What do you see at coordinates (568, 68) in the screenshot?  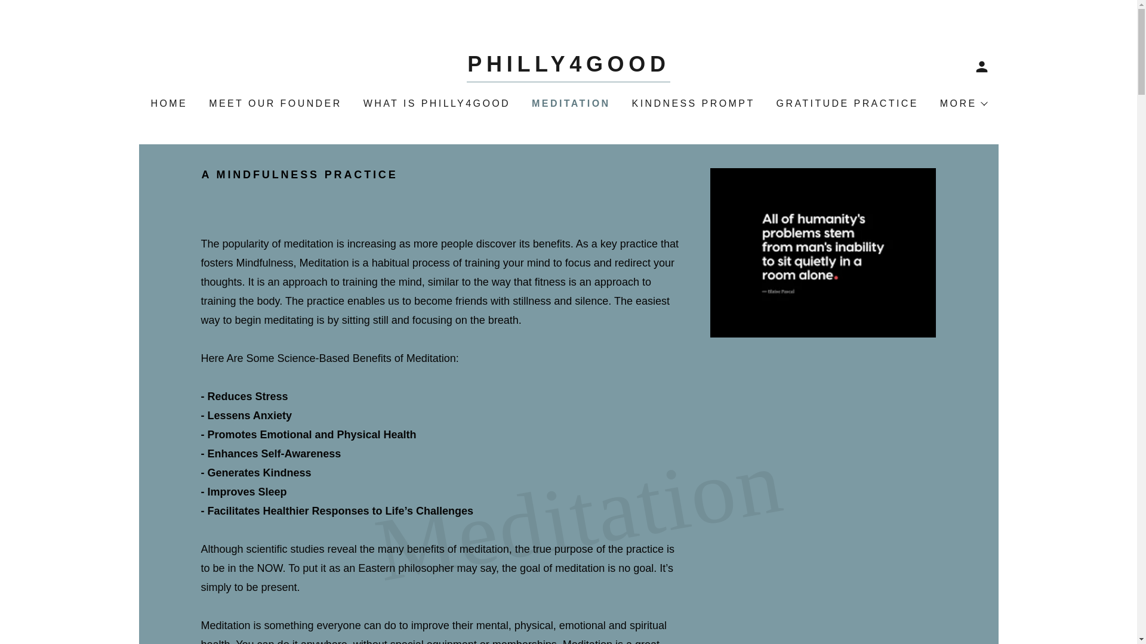 I see `Philly4Good ` at bounding box center [568, 68].